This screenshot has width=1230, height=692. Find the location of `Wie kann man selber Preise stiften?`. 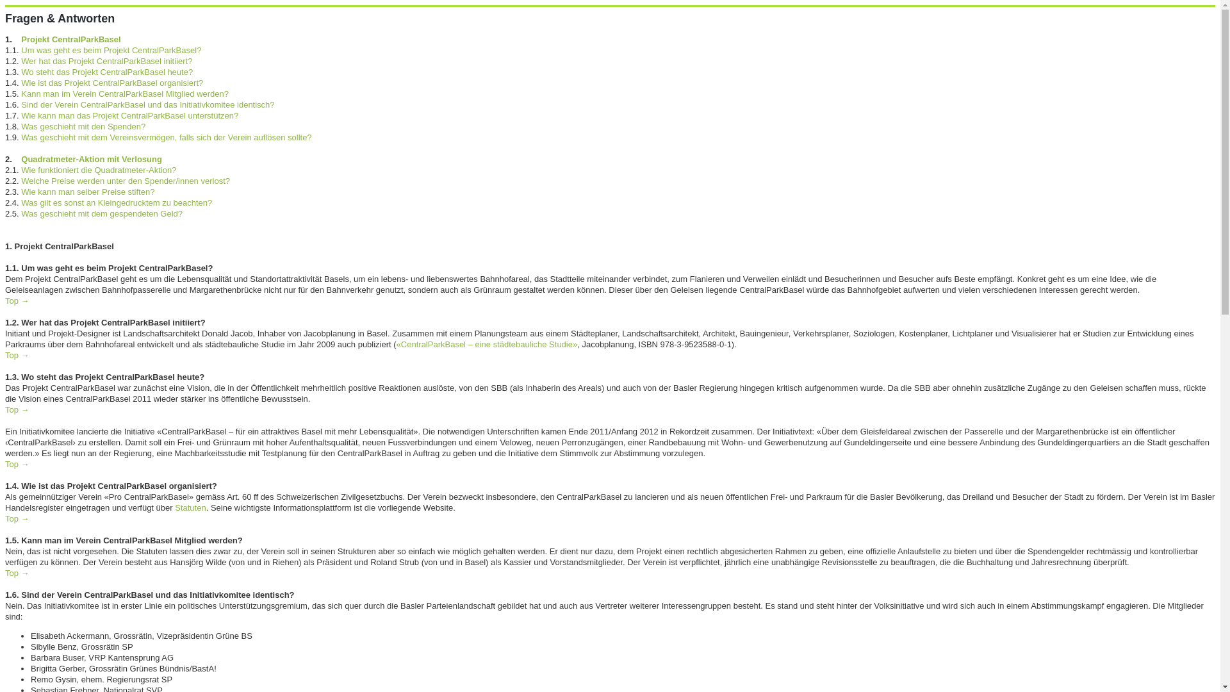

Wie kann man selber Preise stiften? is located at coordinates (88, 192).